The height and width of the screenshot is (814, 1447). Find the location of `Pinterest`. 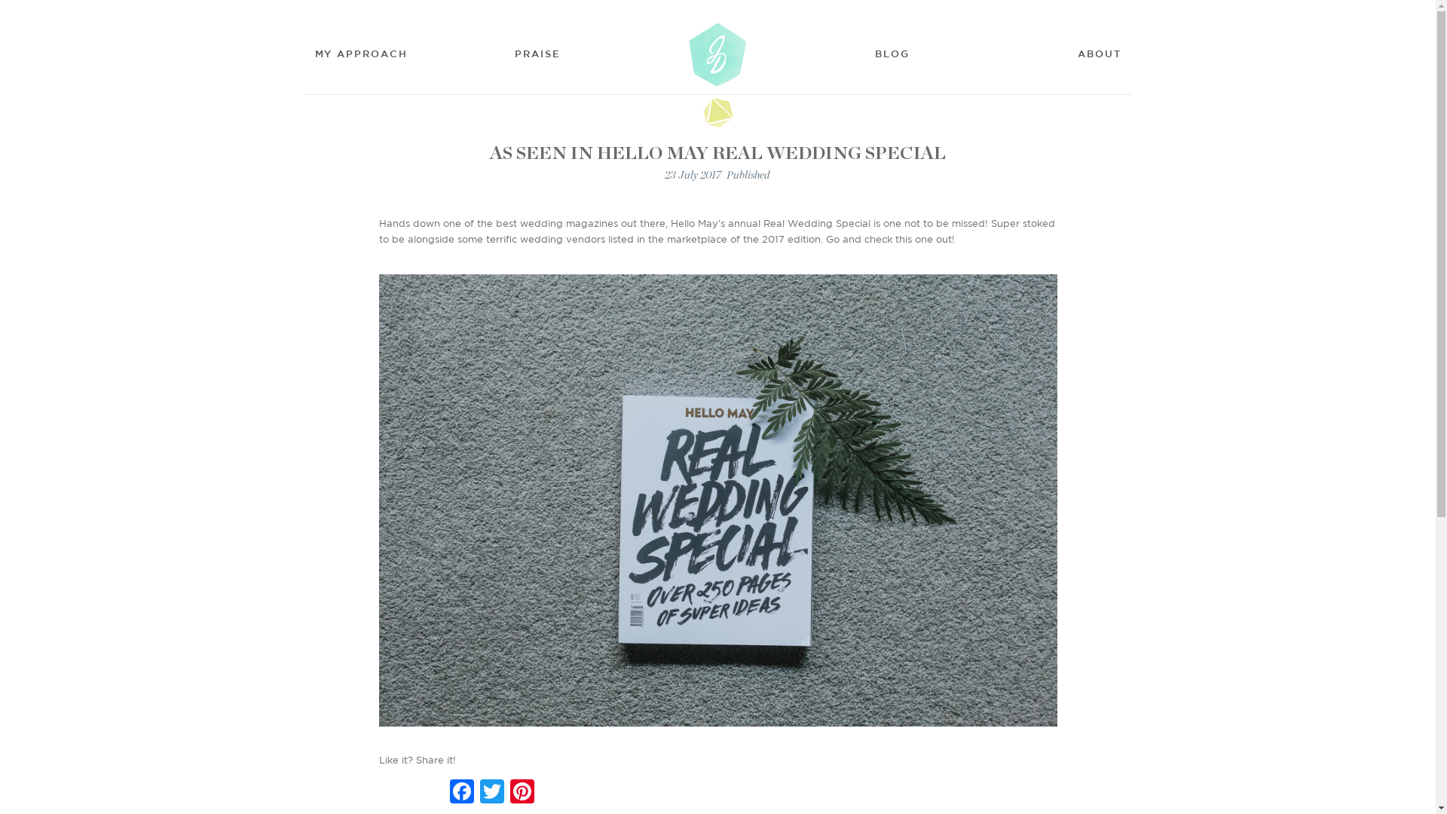

Pinterest is located at coordinates (522, 793).